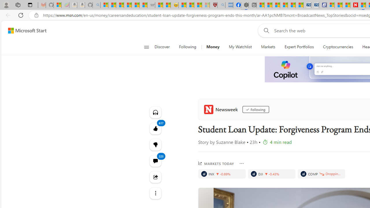  I want to click on Price decrease, so click(321, 174).